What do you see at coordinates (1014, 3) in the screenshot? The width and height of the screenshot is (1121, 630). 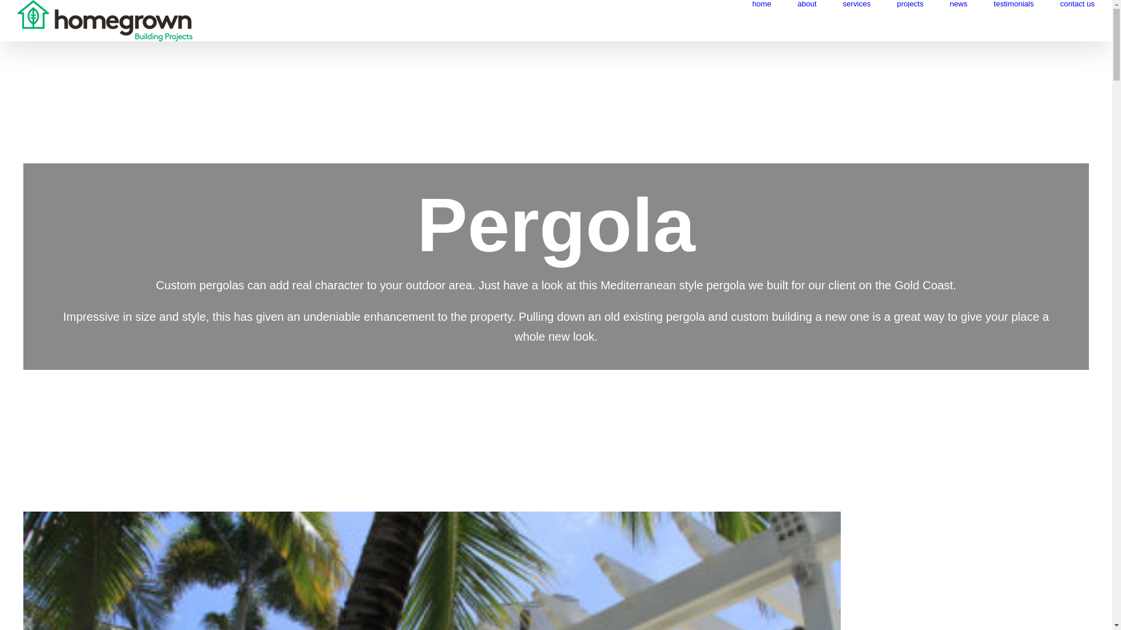 I see `testimonials` at bounding box center [1014, 3].